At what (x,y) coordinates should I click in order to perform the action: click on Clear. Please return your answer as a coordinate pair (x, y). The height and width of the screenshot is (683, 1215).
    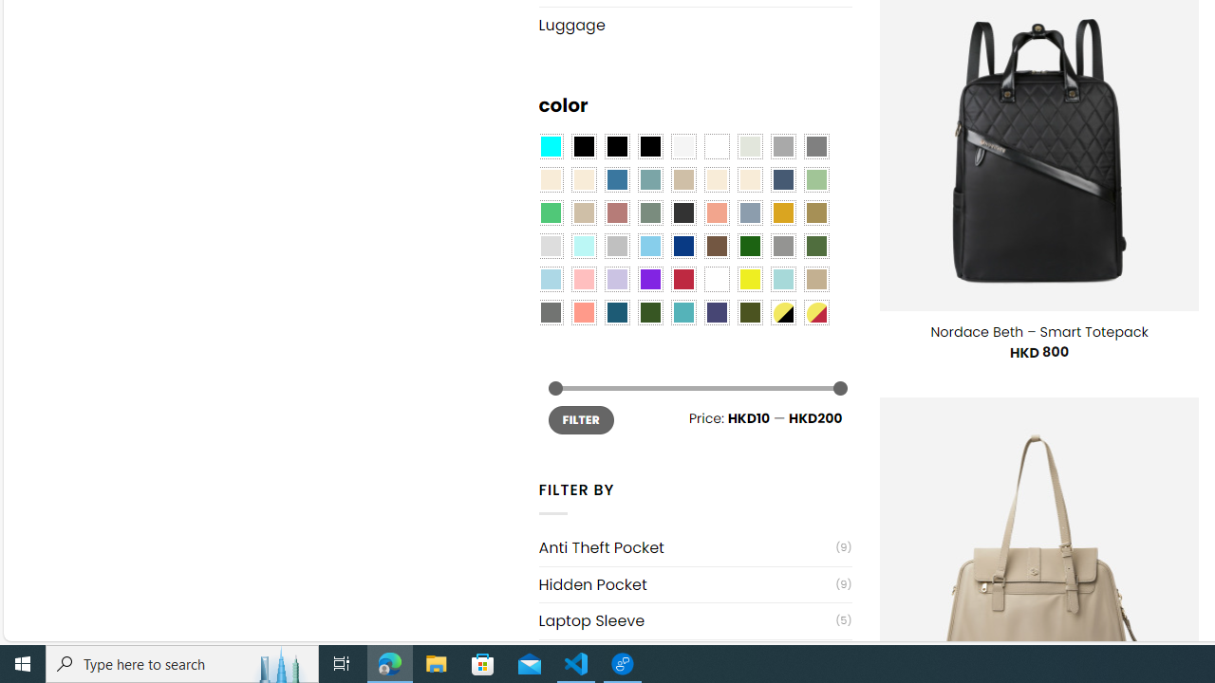
    Looking at the image, I should click on (717, 146).